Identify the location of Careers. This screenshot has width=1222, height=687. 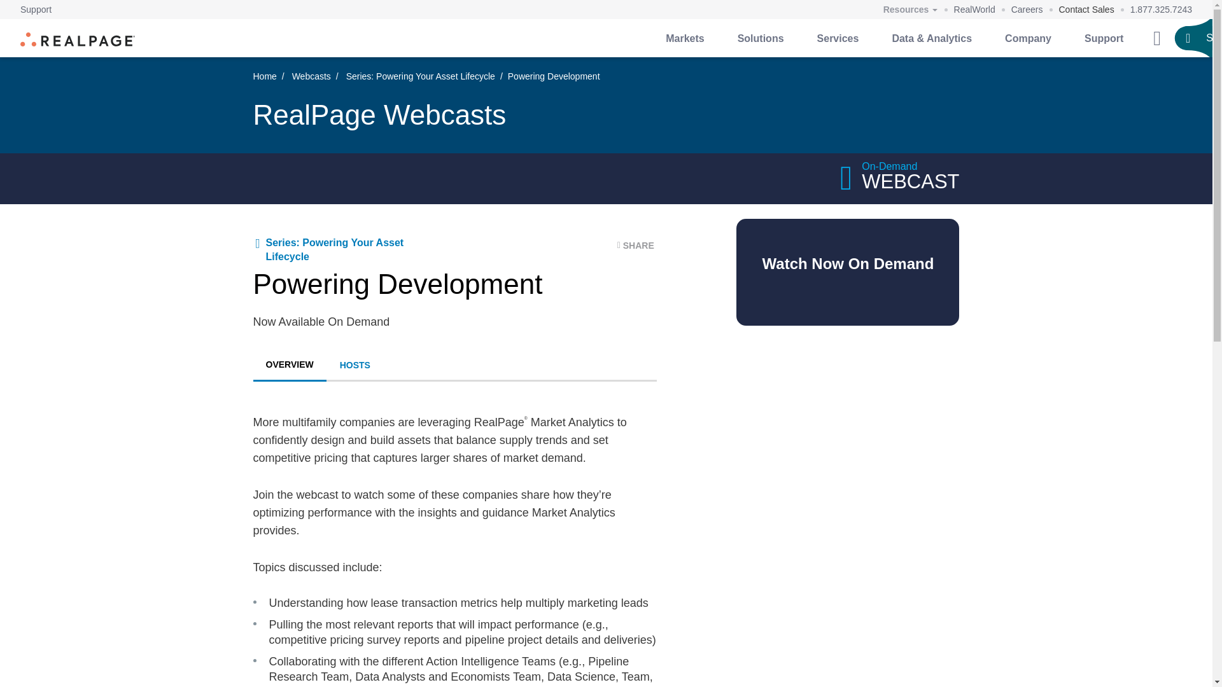
(1027, 10).